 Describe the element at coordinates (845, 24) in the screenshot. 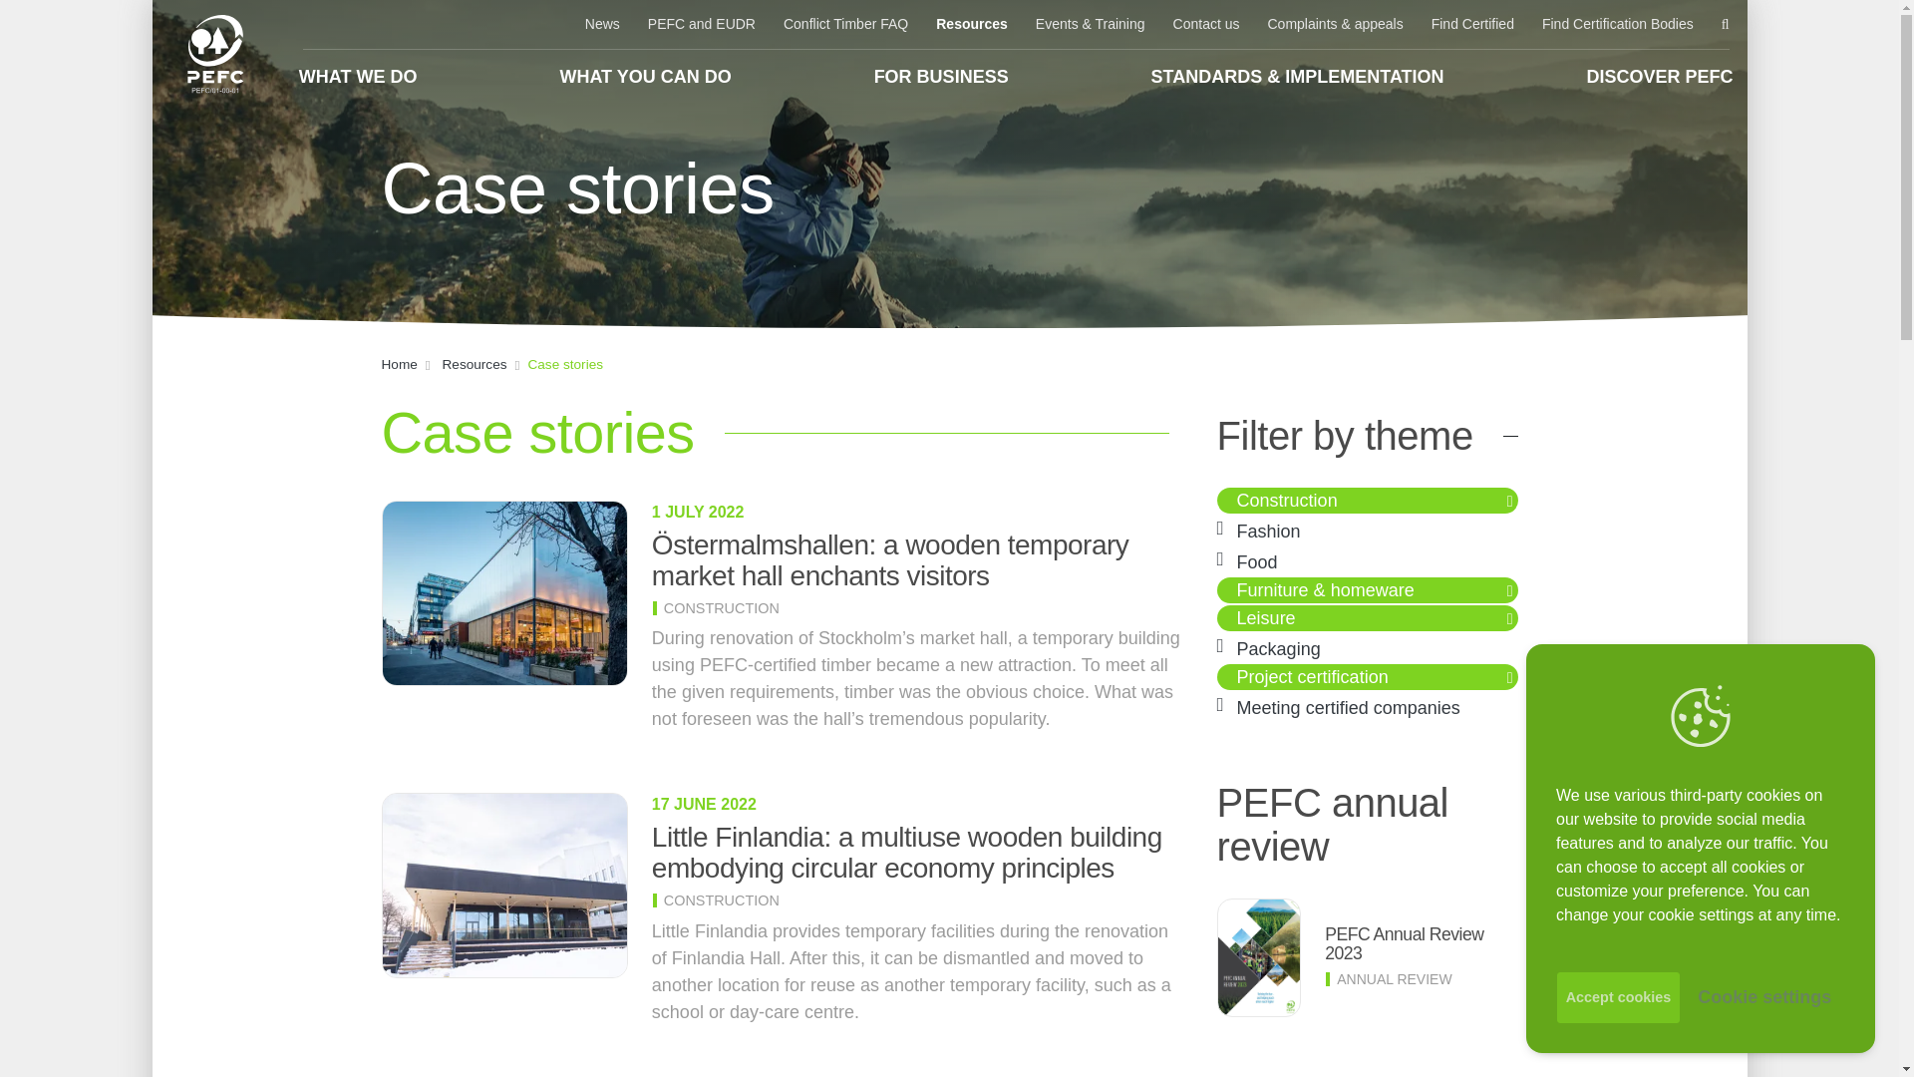

I see `Conflict Timber FAQ` at that location.